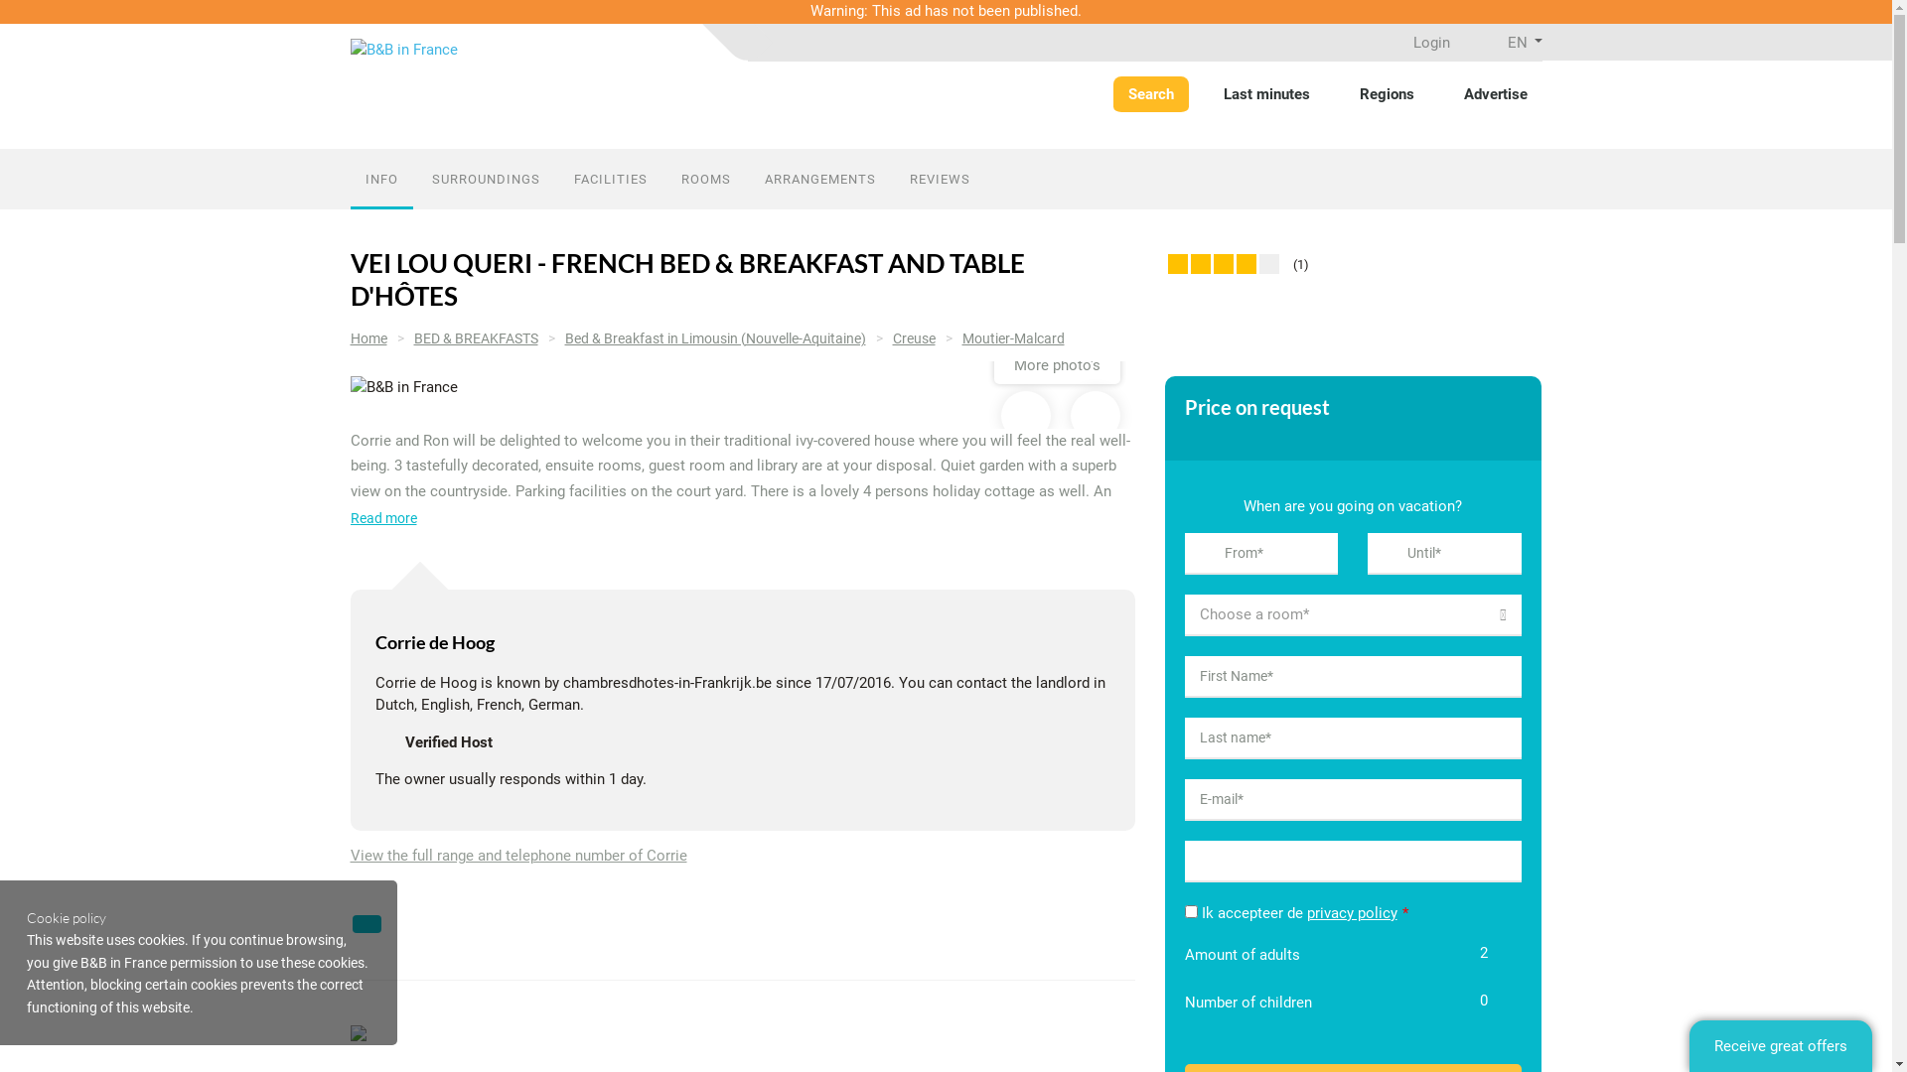  Describe the element at coordinates (914, 338) in the screenshot. I see `Creuse` at that location.